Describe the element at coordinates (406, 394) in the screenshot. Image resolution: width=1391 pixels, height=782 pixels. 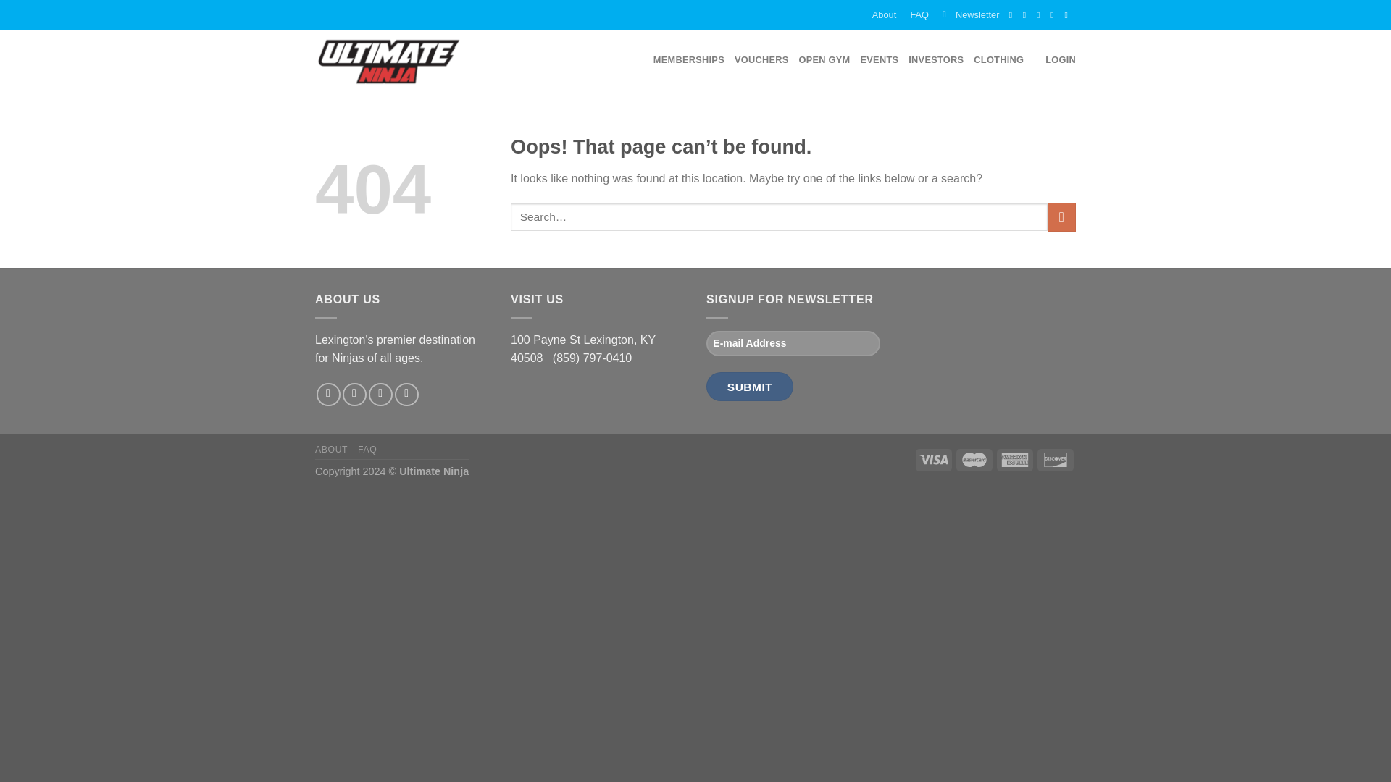
I see `Send us an email` at that location.